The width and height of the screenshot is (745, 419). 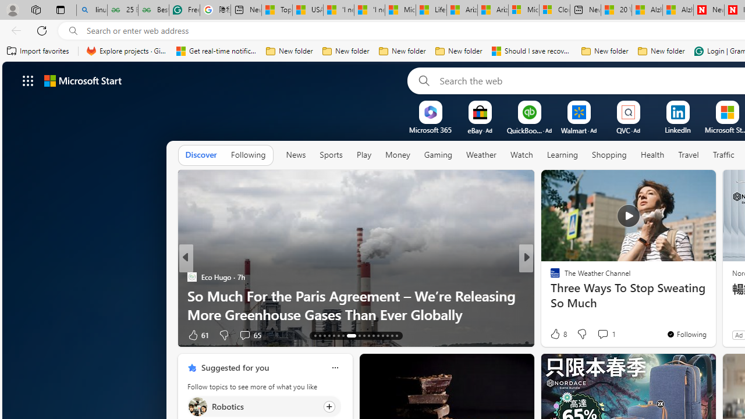 What do you see at coordinates (616, 10) in the screenshot?
I see `20 Ways to Boost Your Protein Intake at Every Meal` at bounding box center [616, 10].